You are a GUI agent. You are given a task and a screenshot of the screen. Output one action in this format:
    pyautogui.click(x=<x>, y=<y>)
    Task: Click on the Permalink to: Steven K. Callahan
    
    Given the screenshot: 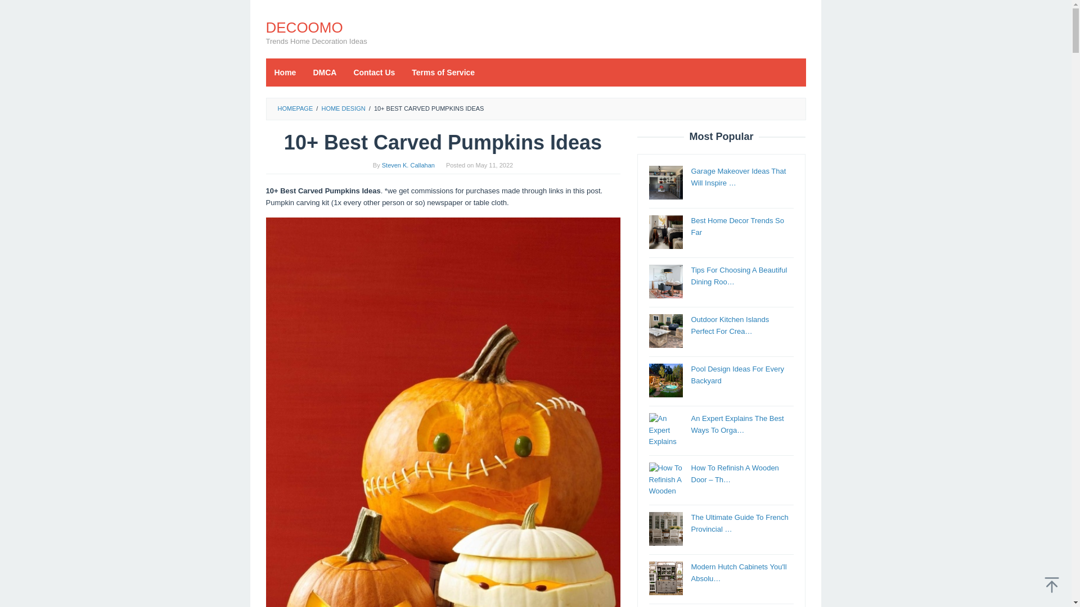 What is the action you would take?
    pyautogui.click(x=408, y=165)
    